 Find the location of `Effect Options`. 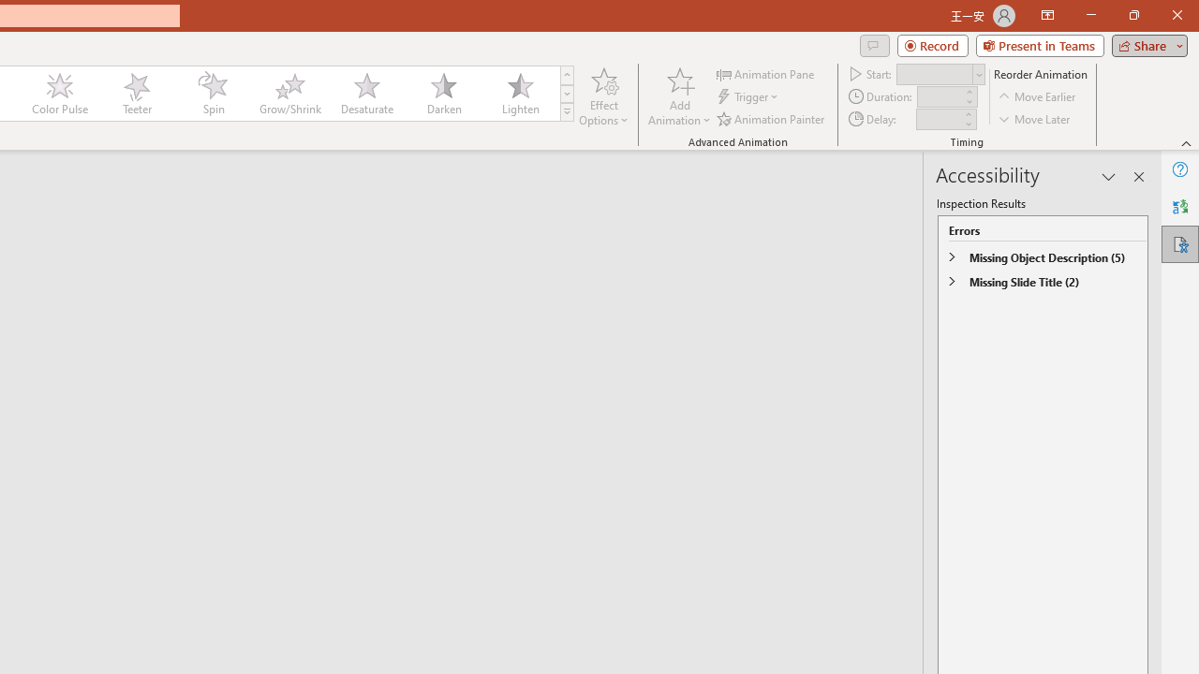

Effect Options is located at coordinates (603, 95).